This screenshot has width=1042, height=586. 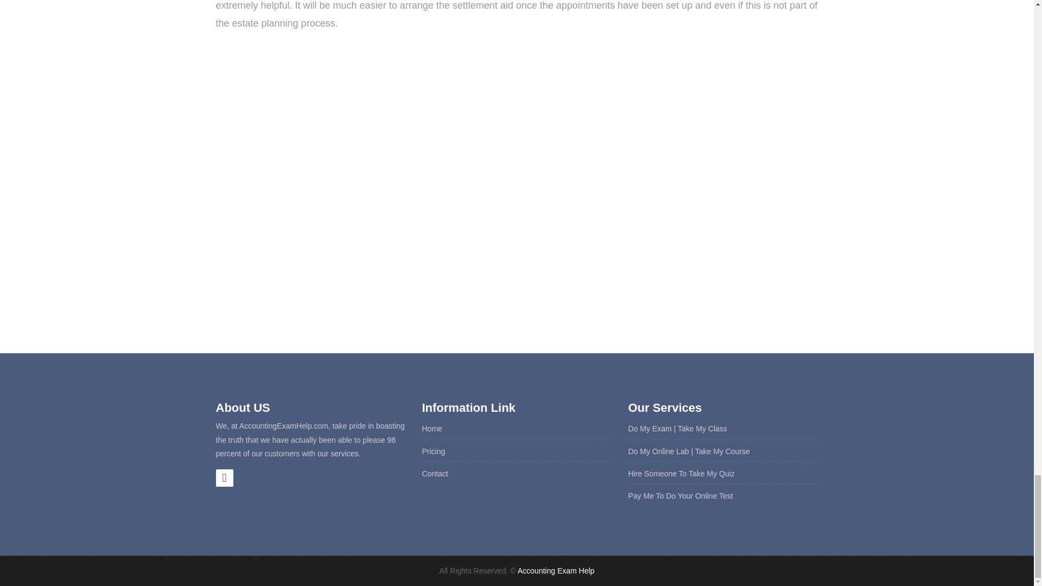 I want to click on Pay Me To Do Your Online Test, so click(x=680, y=496).